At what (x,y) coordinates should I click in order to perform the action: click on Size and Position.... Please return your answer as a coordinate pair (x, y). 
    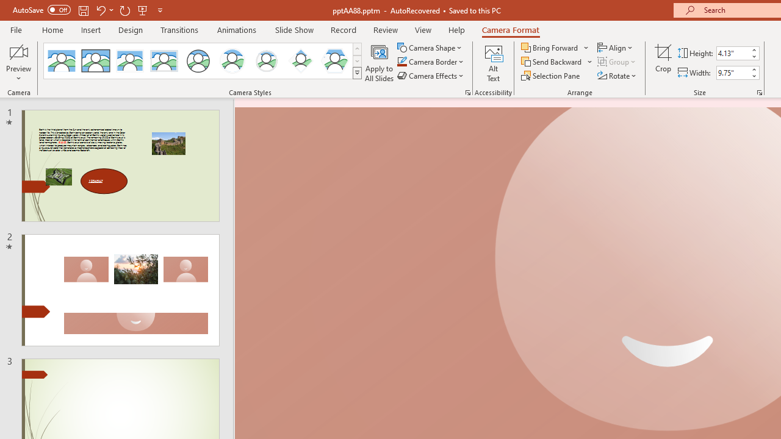
    Looking at the image, I should click on (759, 93).